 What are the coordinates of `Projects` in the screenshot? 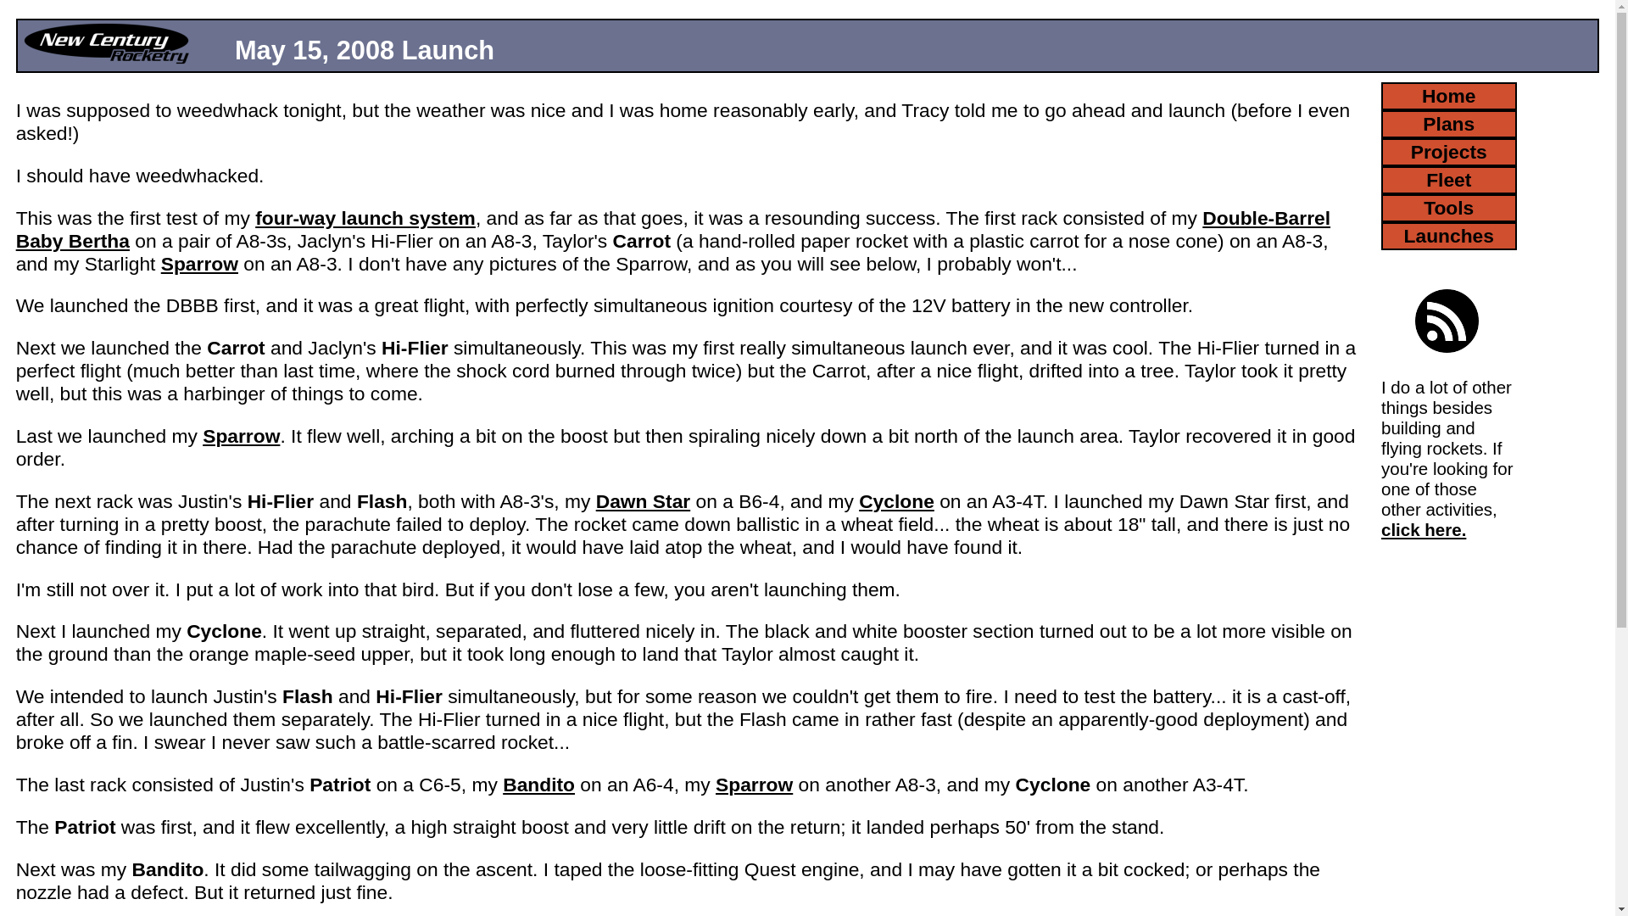 It's located at (1448, 152).